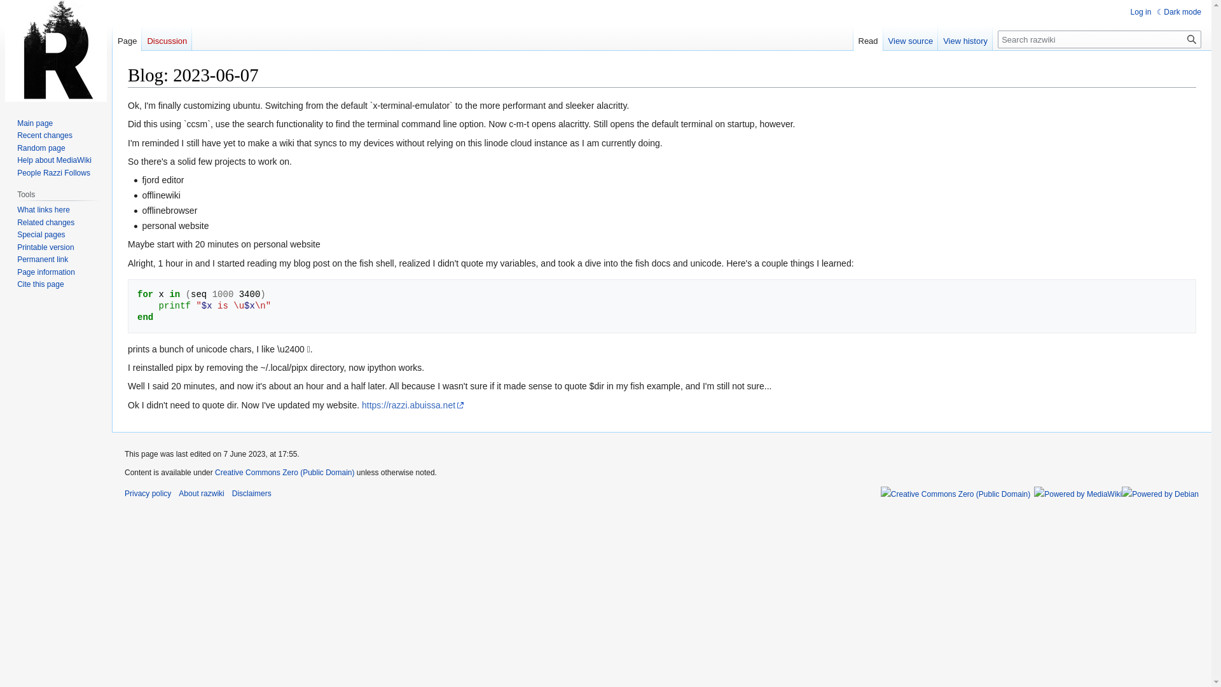 The height and width of the screenshot is (687, 1221). Describe the element at coordinates (46, 272) in the screenshot. I see `Page information` at that location.